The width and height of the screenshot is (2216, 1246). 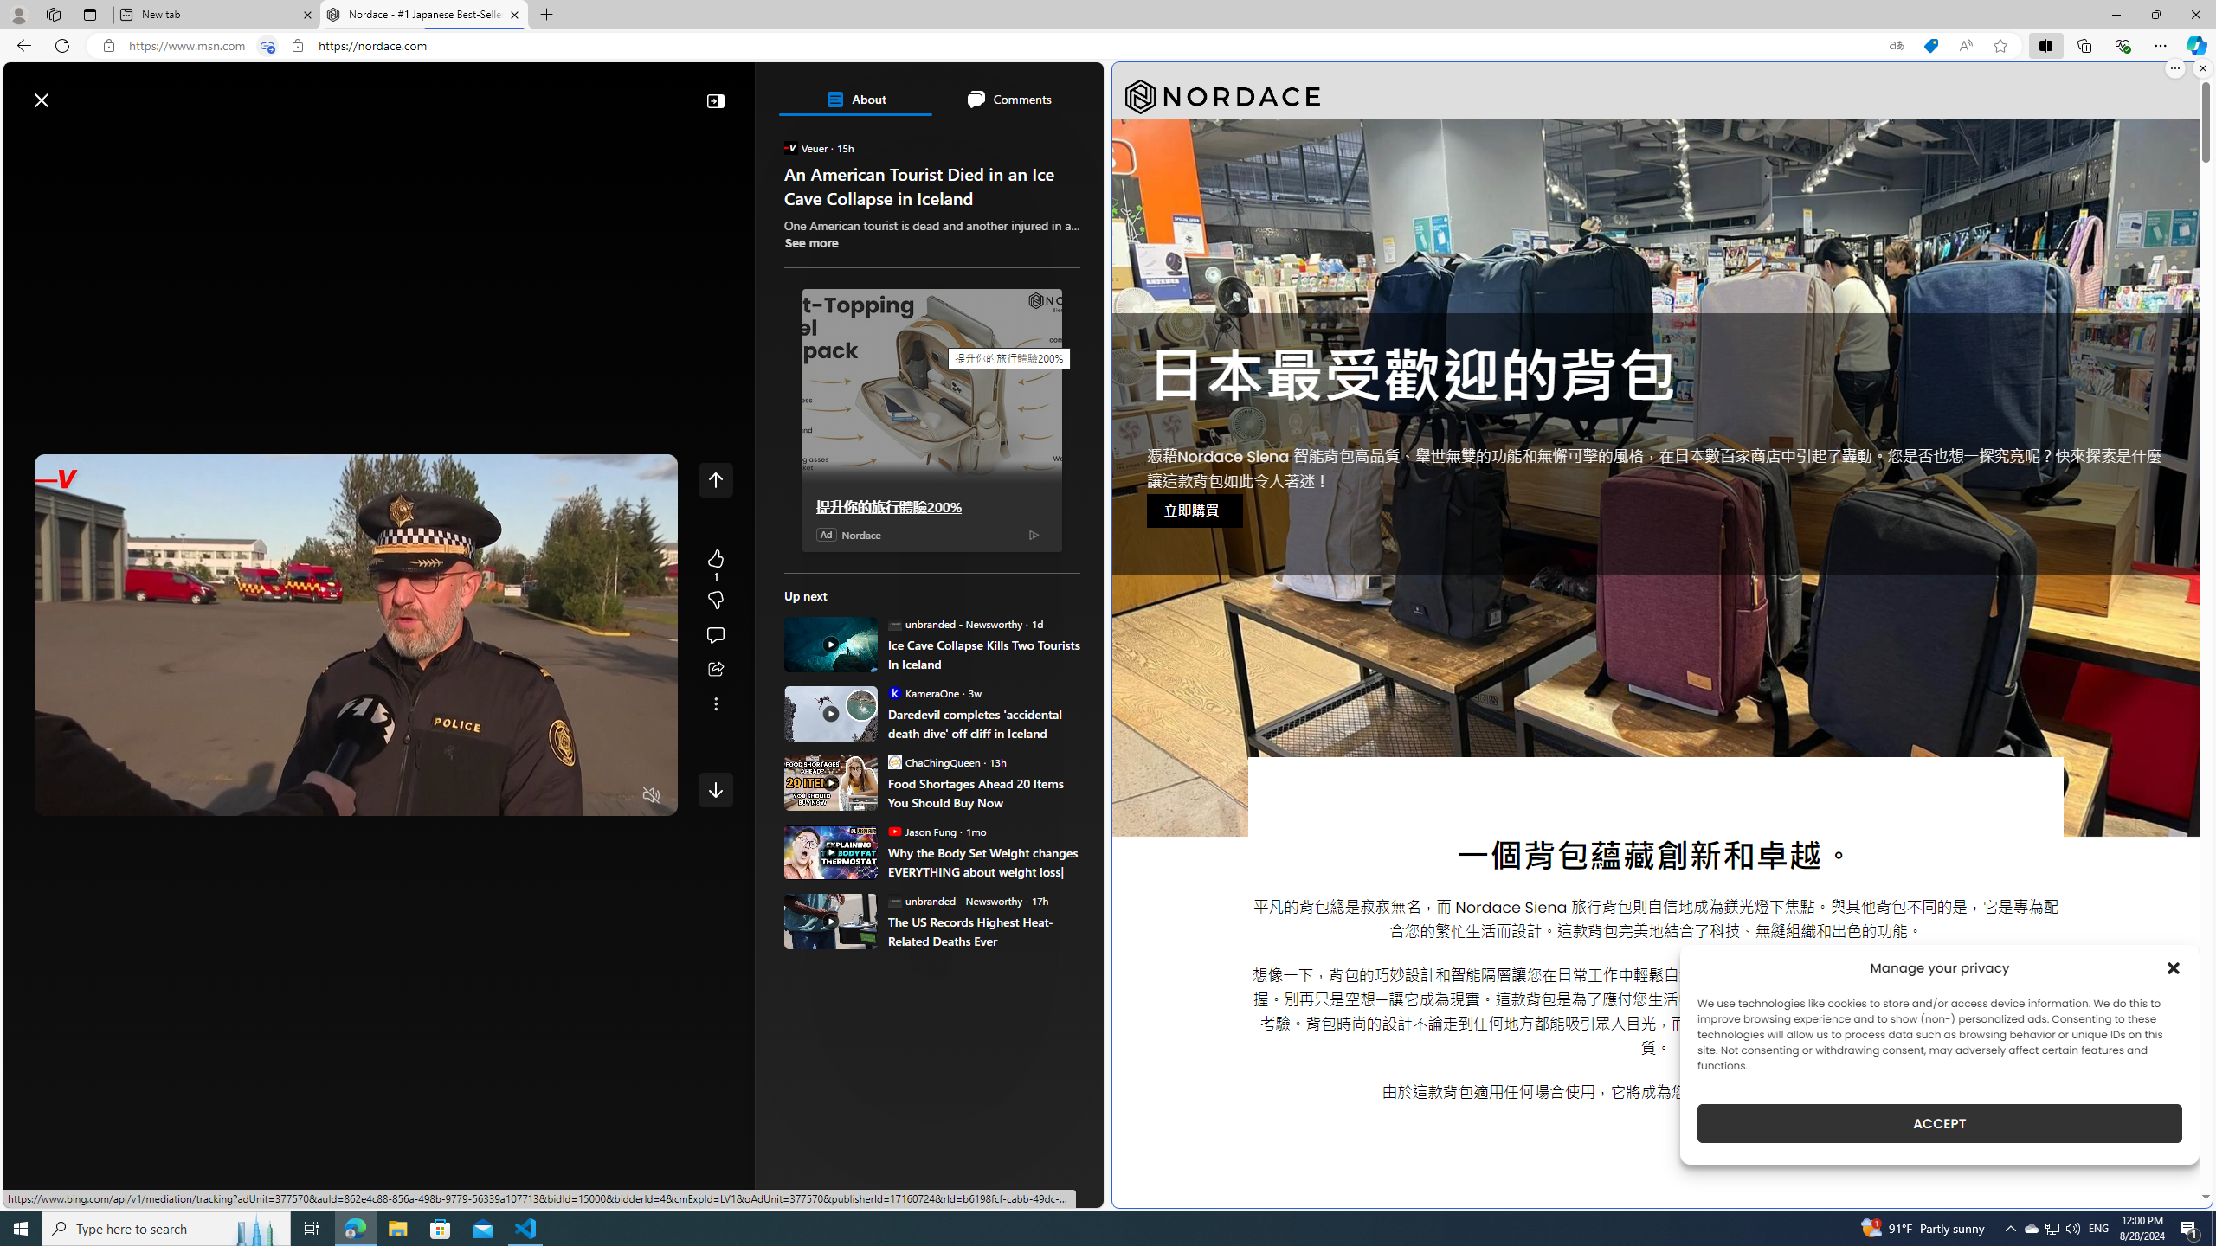 What do you see at coordinates (995, 92) in the screenshot?
I see `Microsoft rewards` at bounding box center [995, 92].